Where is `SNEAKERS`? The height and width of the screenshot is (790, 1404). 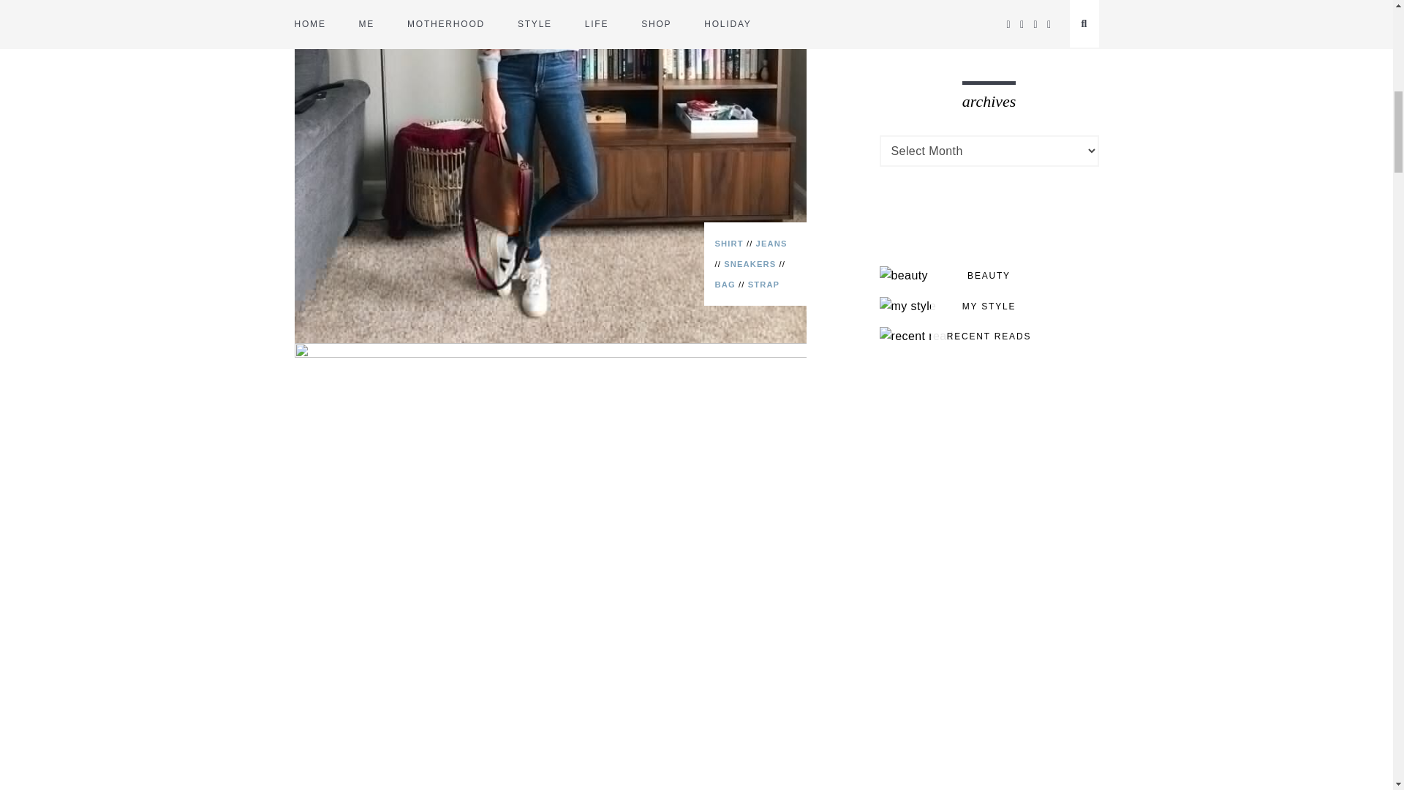 SNEAKERS is located at coordinates (750, 264).